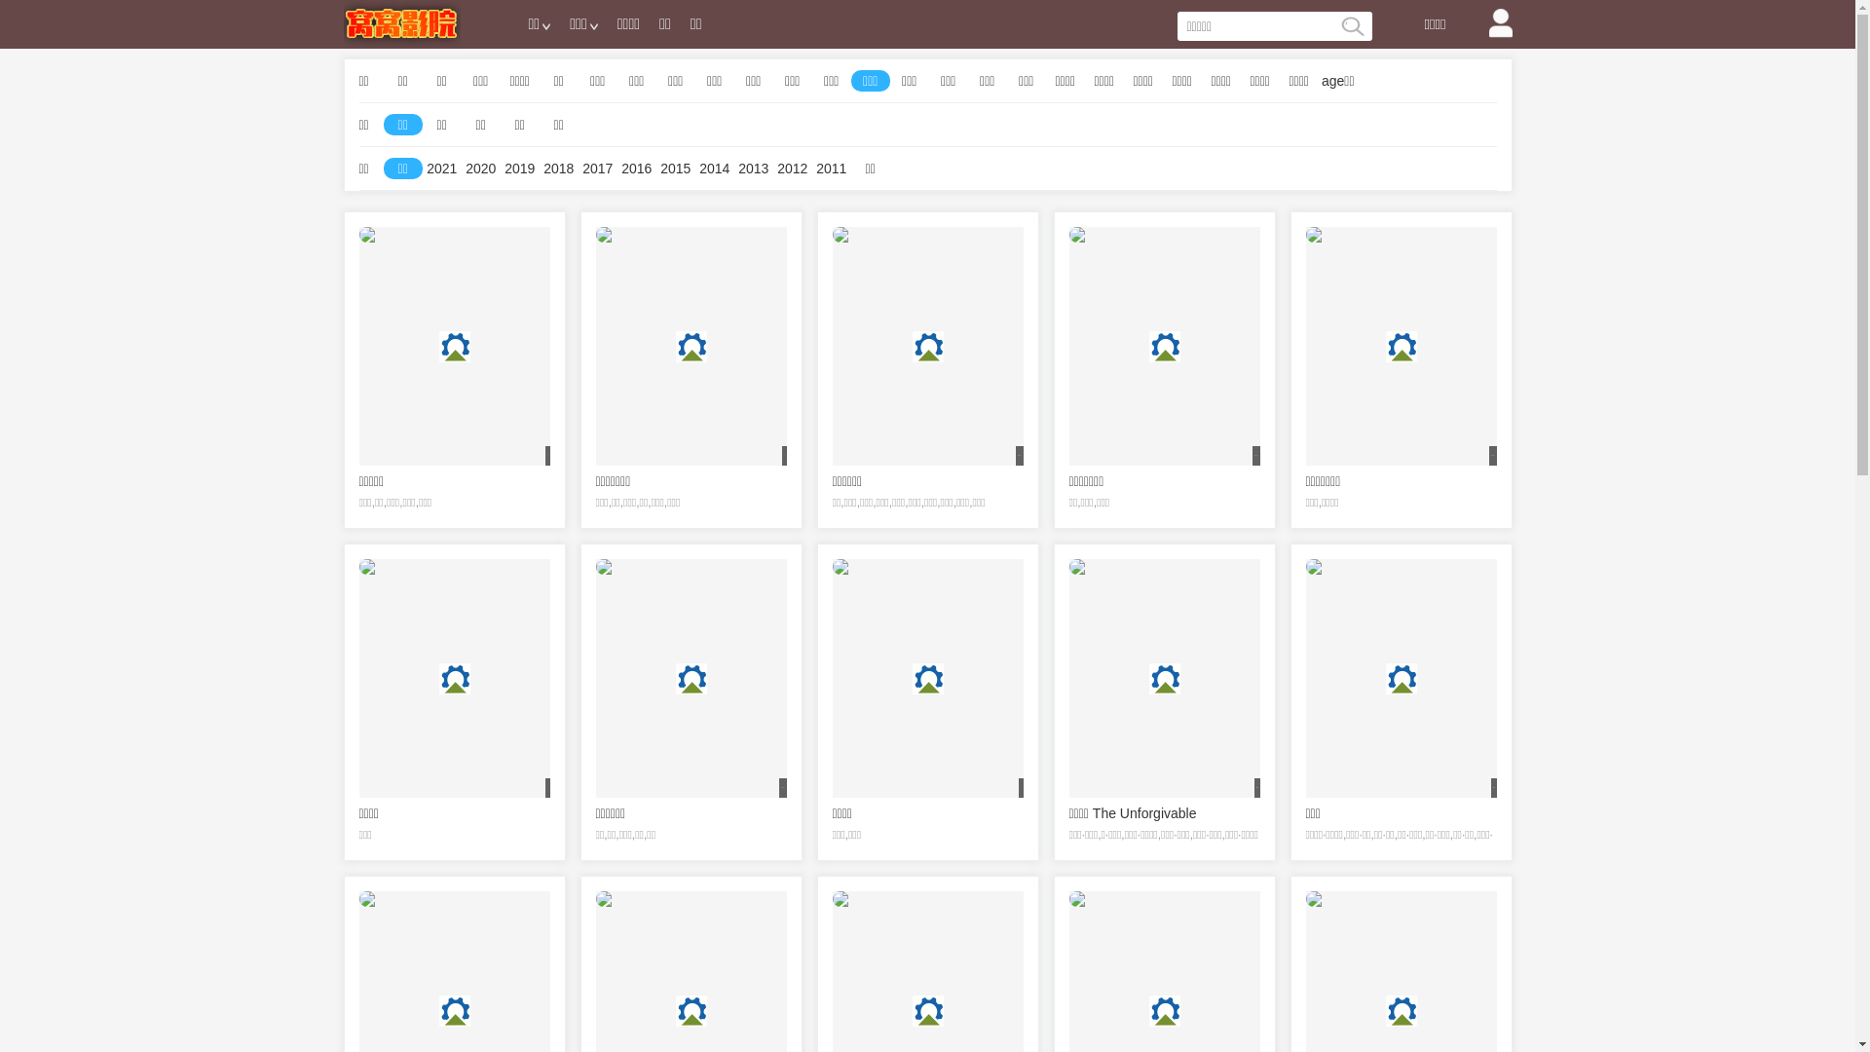  I want to click on 2011, so click(832, 169).